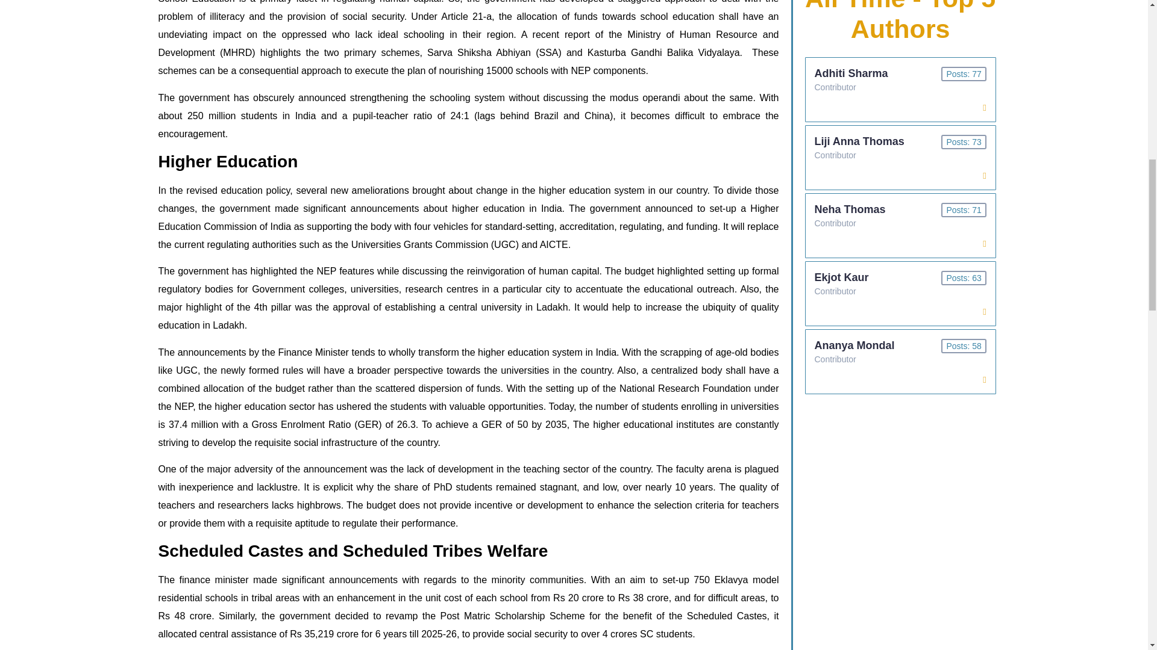  Describe the element at coordinates (983, 107) in the screenshot. I see `Click here to Email` at that location.